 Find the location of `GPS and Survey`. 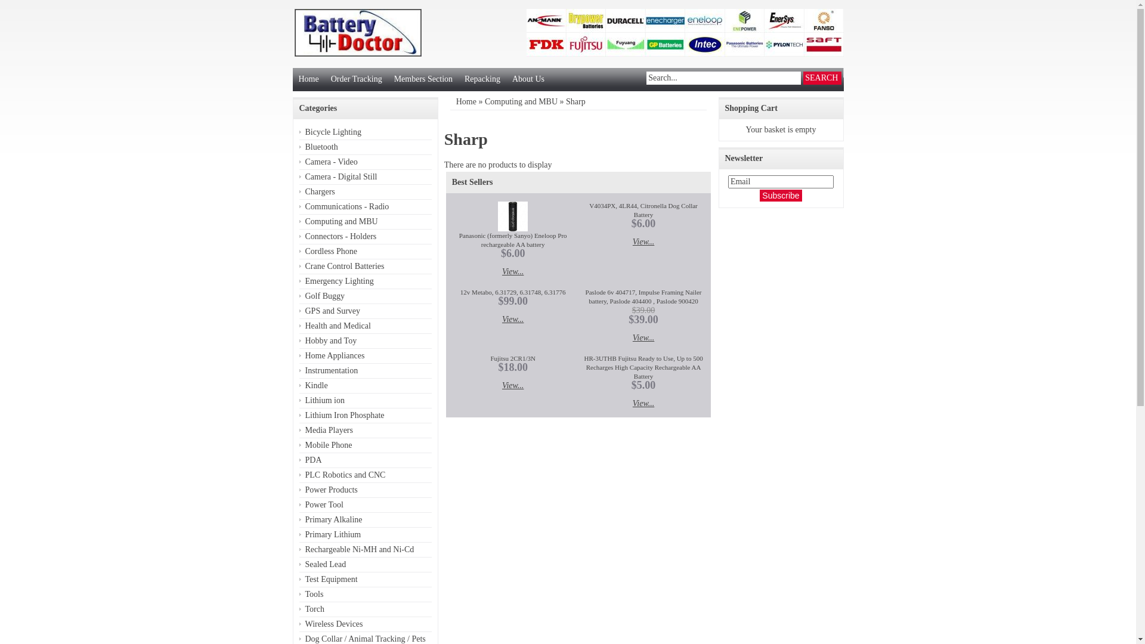

GPS and Survey is located at coordinates (366, 311).